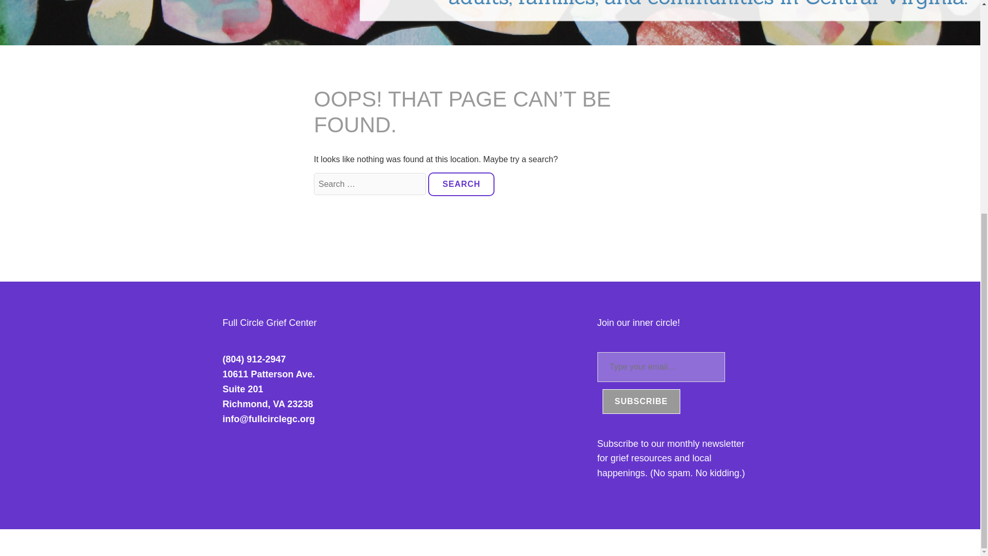 This screenshot has height=556, width=988. I want to click on Search, so click(461, 184).